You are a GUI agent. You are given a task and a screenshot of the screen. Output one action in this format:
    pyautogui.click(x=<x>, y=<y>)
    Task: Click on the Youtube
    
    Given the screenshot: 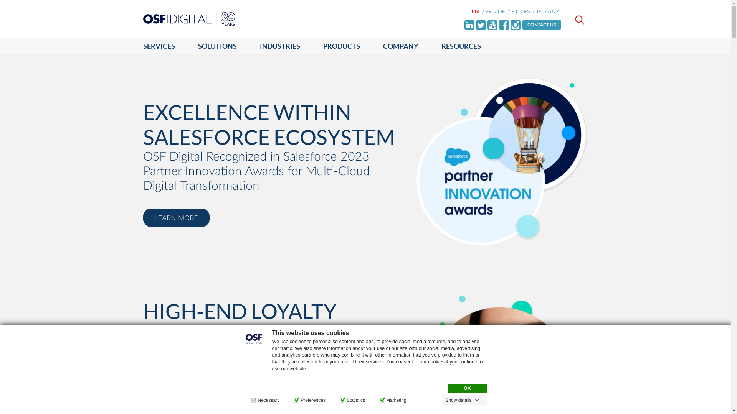 What is the action you would take?
    pyautogui.click(x=492, y=25)
    